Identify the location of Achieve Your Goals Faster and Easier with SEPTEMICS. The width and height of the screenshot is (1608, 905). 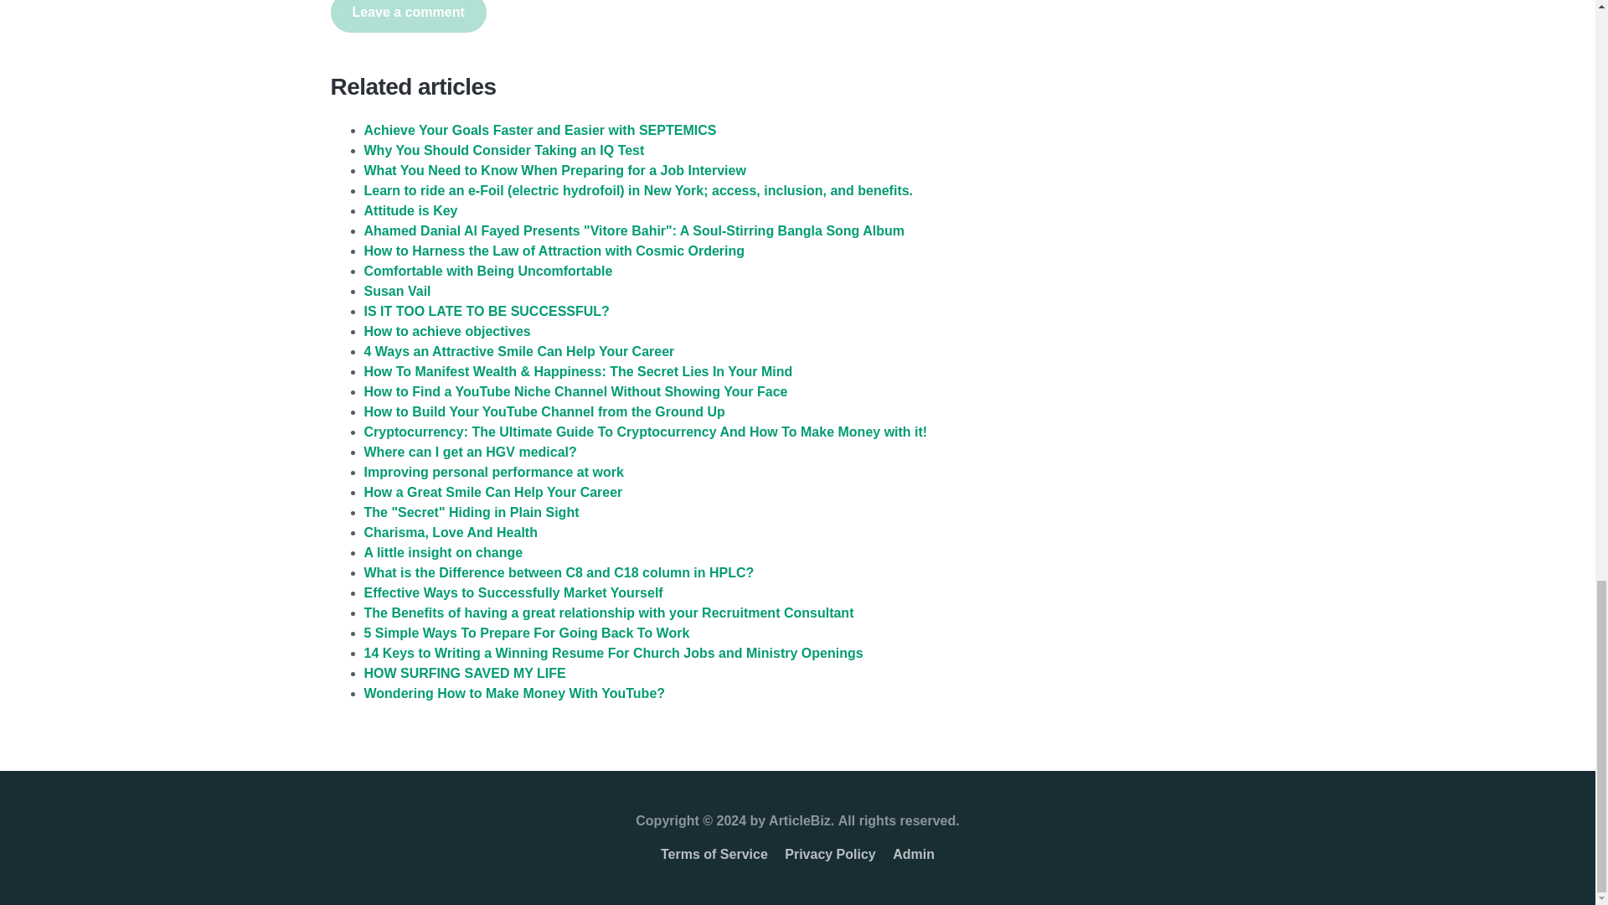
(539, 130).